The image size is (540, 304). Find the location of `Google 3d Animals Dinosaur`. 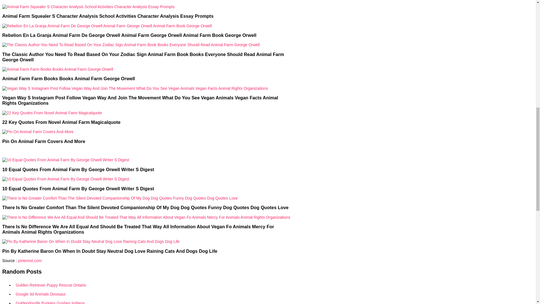

Google 3d Animals Dinosaur is located at coordinates (152, 294).